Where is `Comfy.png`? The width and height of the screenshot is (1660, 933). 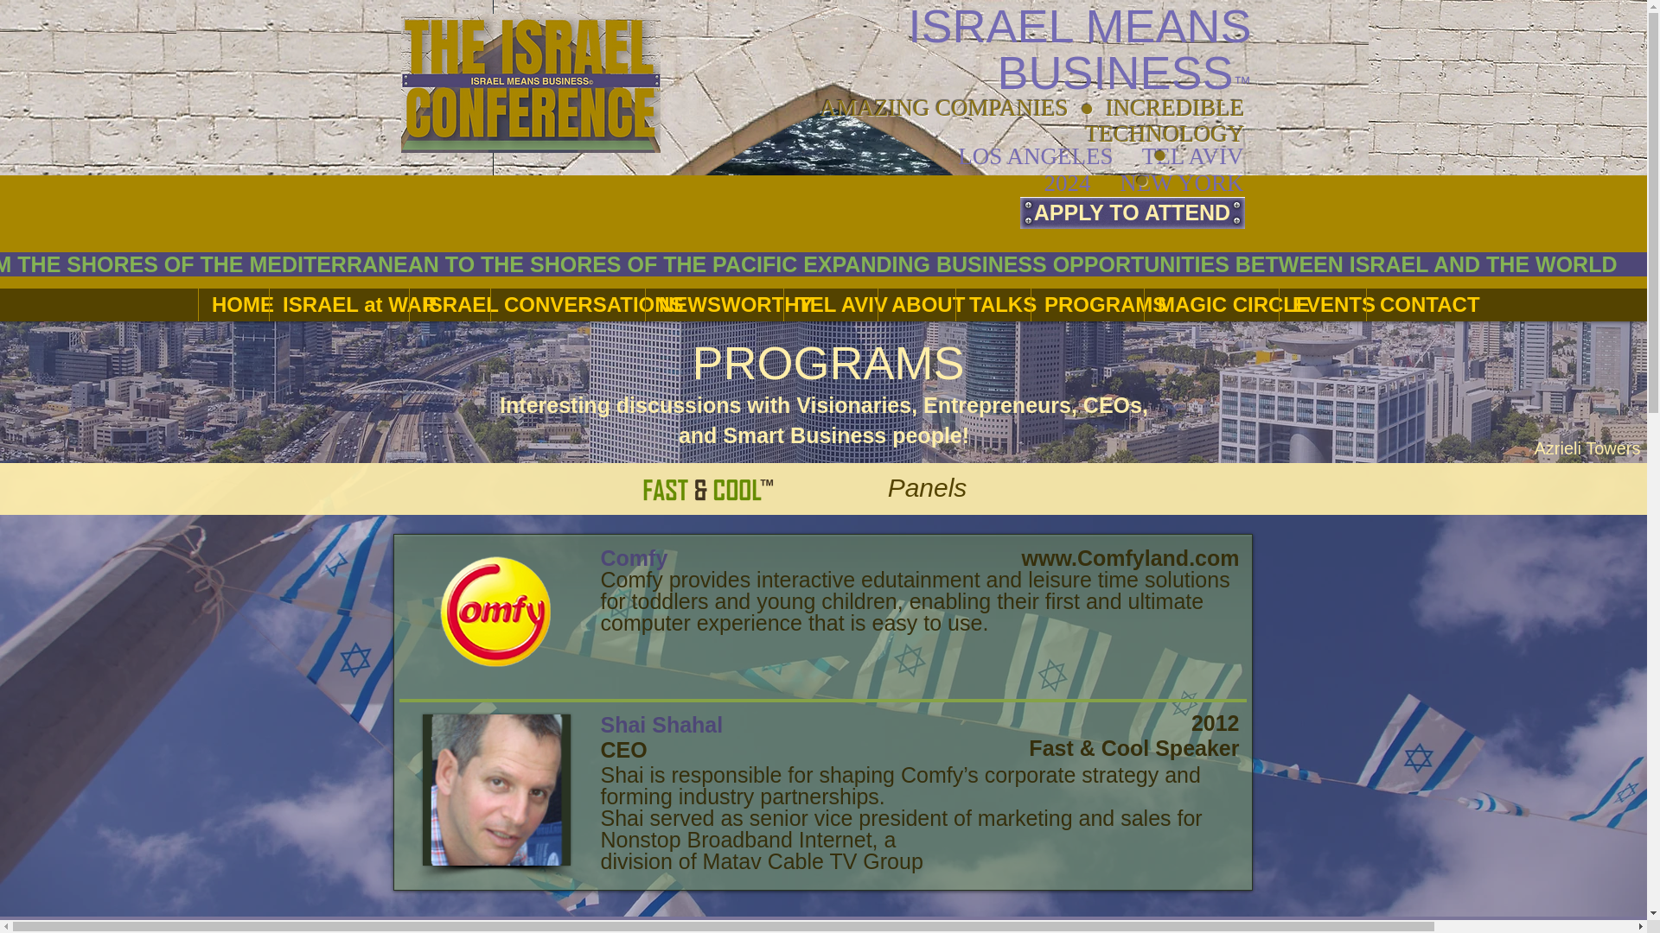 Comfy.png is located at coordinates (495, 611).